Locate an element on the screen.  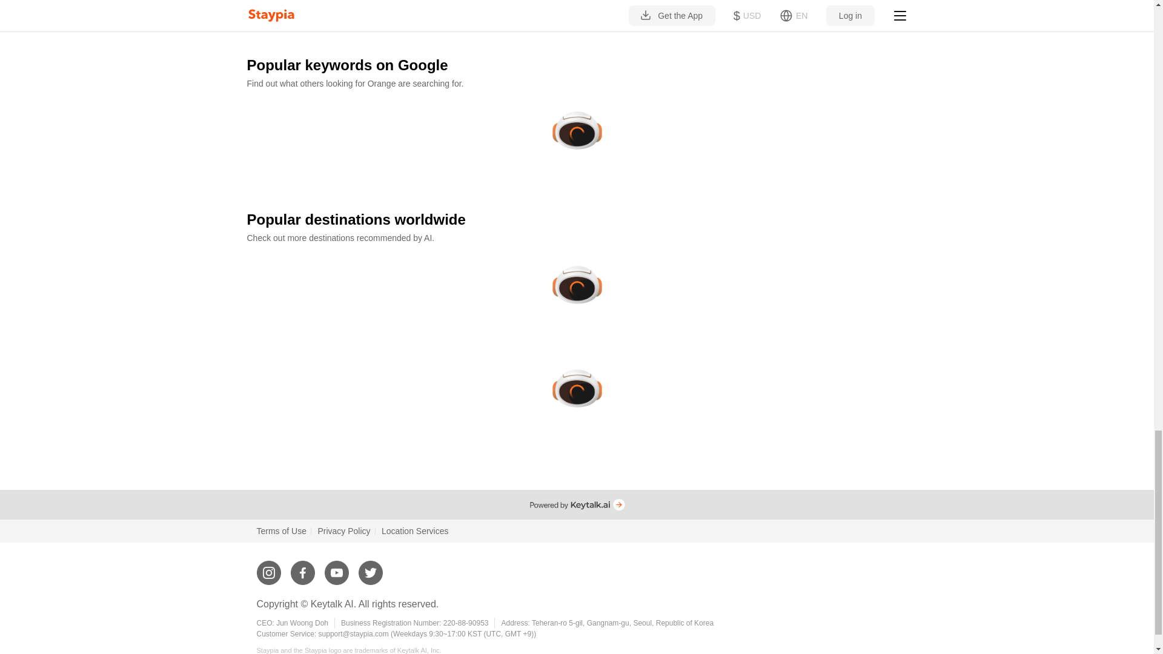
Location Services is located at coordinates (415, 530).